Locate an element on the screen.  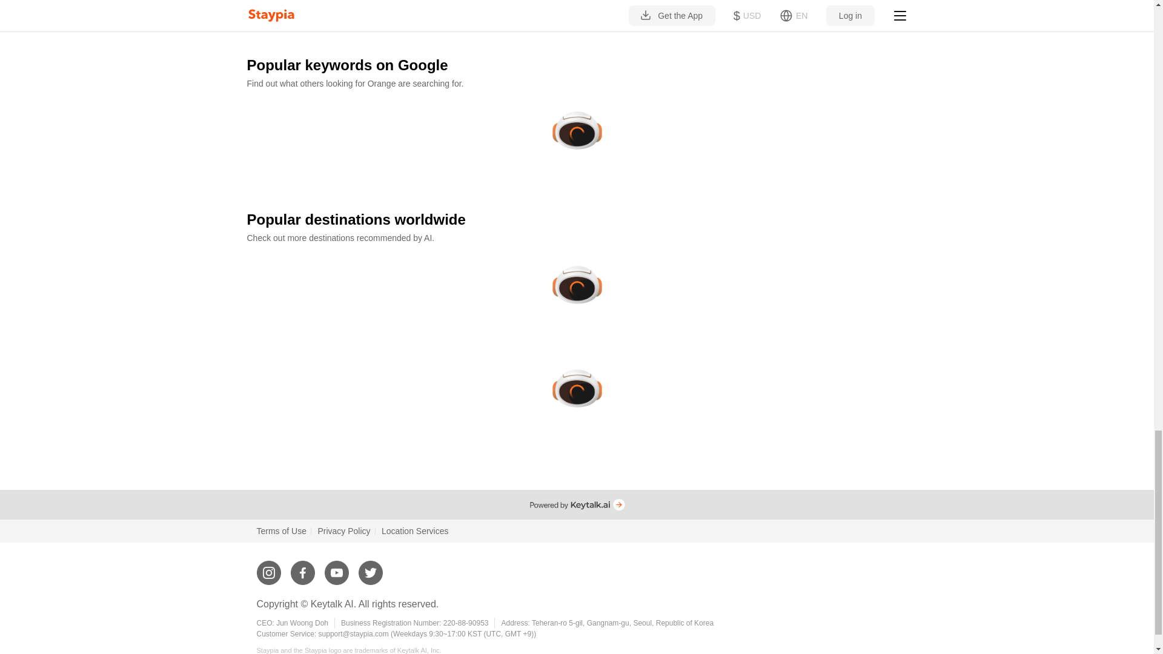
Location Services is located at coordinates (415, 530).